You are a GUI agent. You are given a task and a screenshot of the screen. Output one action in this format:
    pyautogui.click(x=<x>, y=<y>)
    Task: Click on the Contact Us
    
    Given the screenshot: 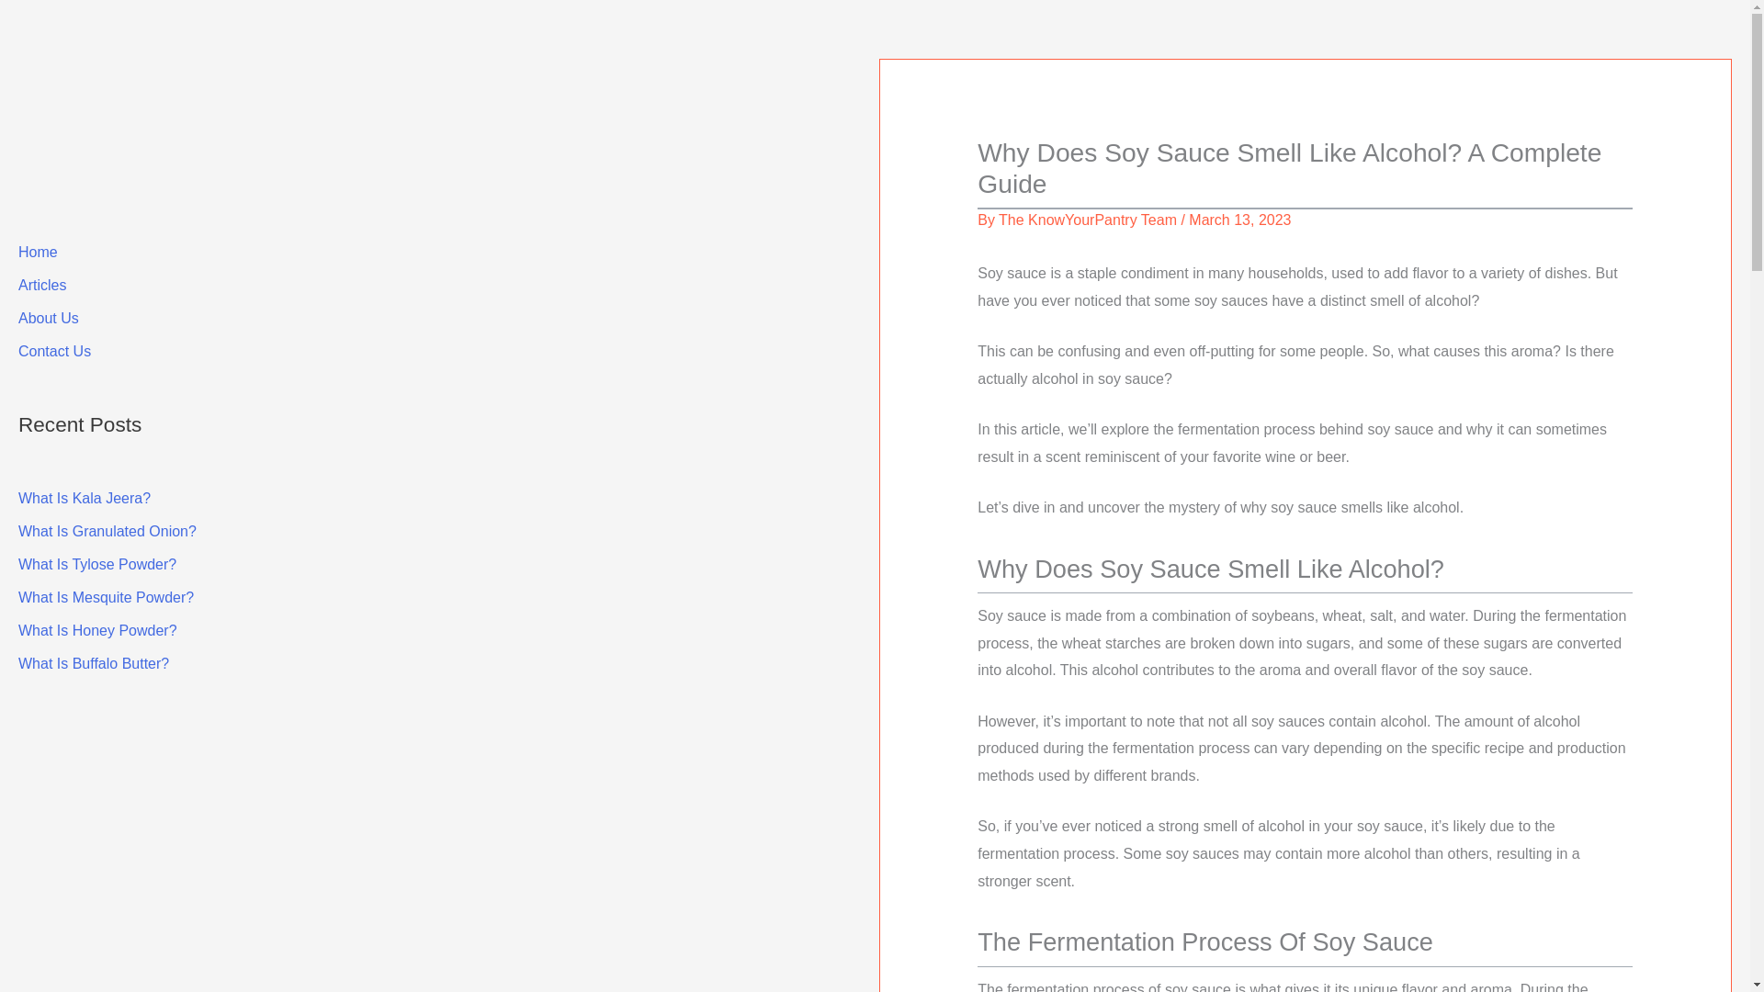 What is the action you would take?
    pyautogui.click(x=54, y=351)
    